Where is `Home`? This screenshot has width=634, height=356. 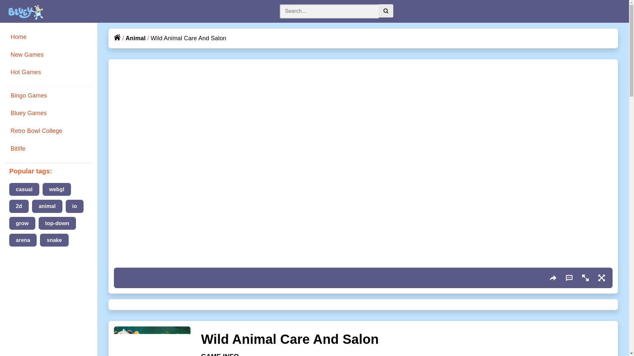
Home is located at coordinates (18, 37).